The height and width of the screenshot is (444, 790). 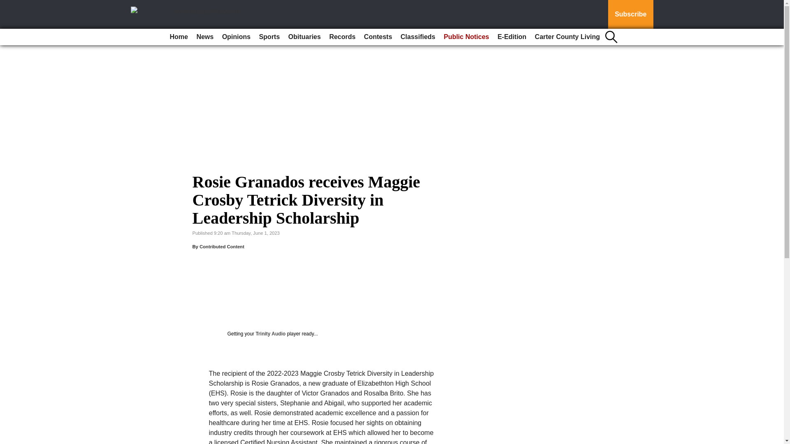 I want to click on Contests, so click(x=378, y=37).